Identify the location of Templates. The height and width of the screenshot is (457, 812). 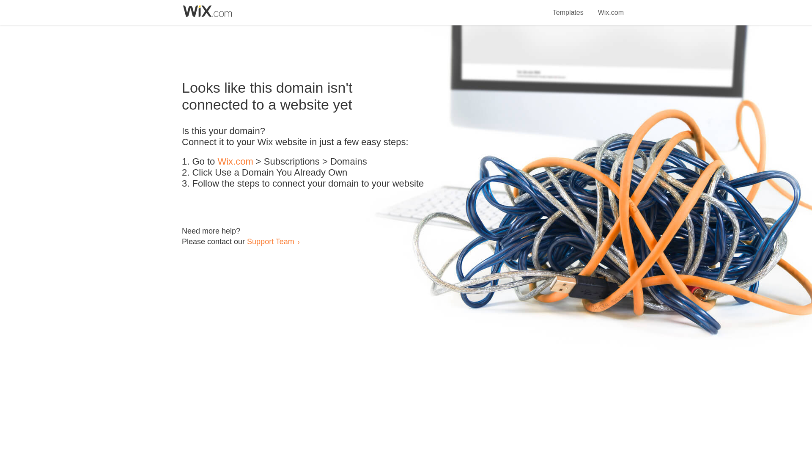
(568, 8).